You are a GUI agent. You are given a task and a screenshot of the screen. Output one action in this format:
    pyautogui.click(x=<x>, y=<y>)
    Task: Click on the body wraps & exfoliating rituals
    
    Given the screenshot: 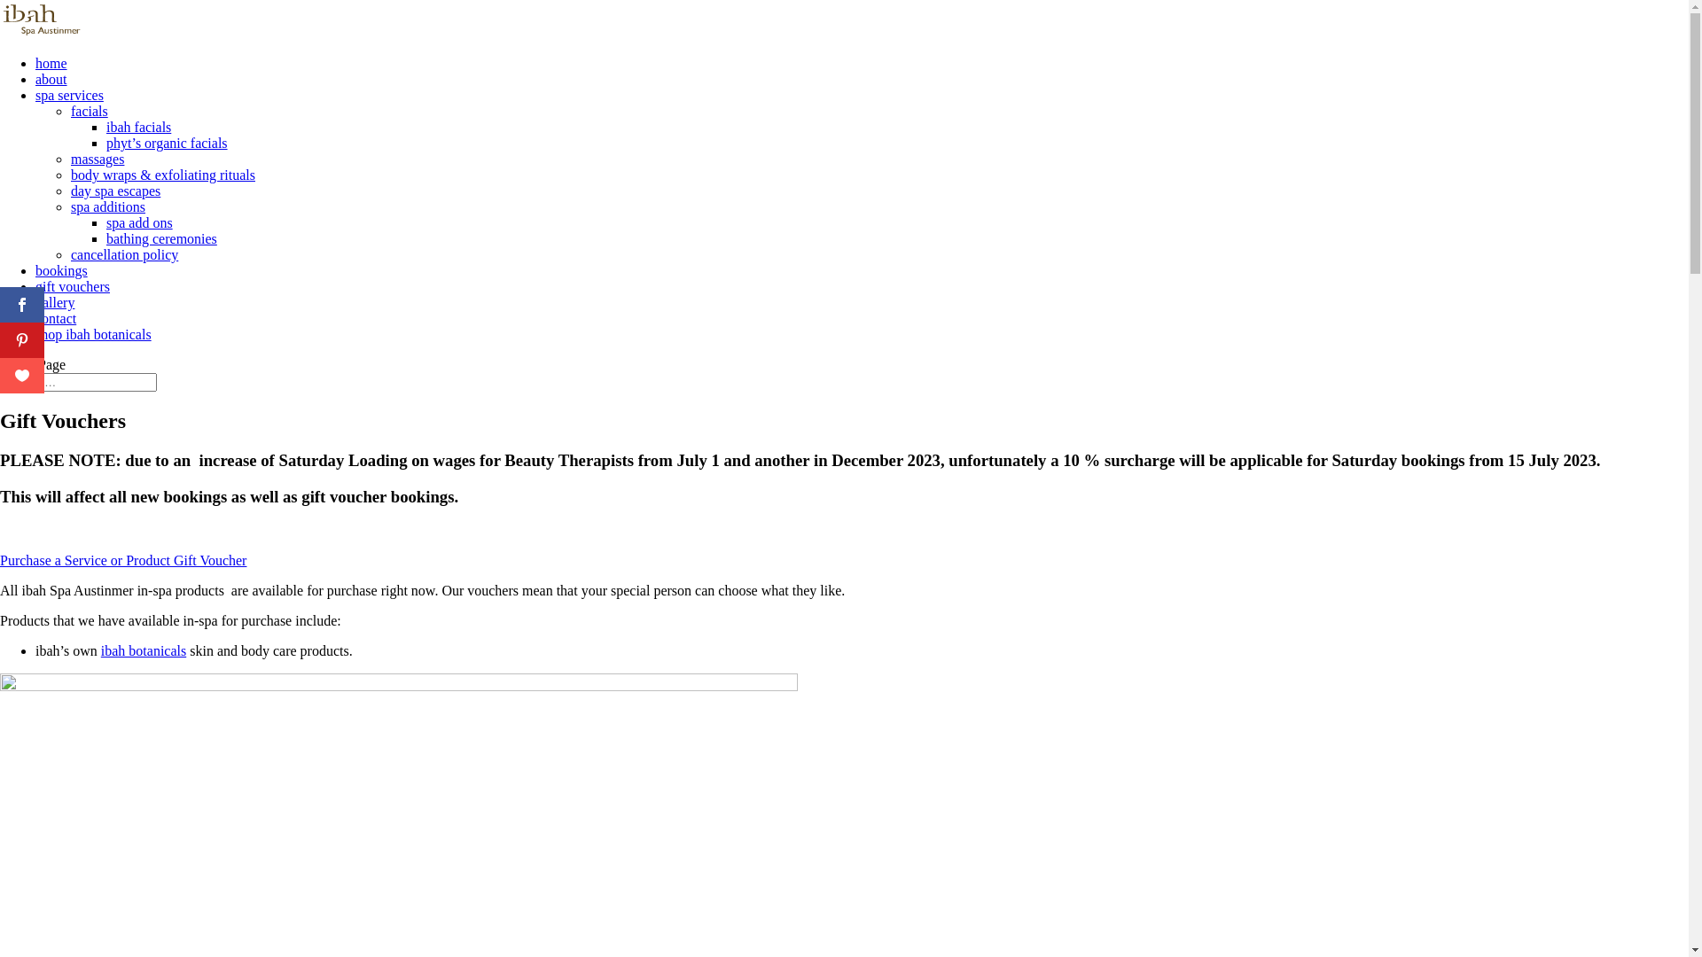 What is the action you would take?
    pyautogui.click(x=163, y=175)
    